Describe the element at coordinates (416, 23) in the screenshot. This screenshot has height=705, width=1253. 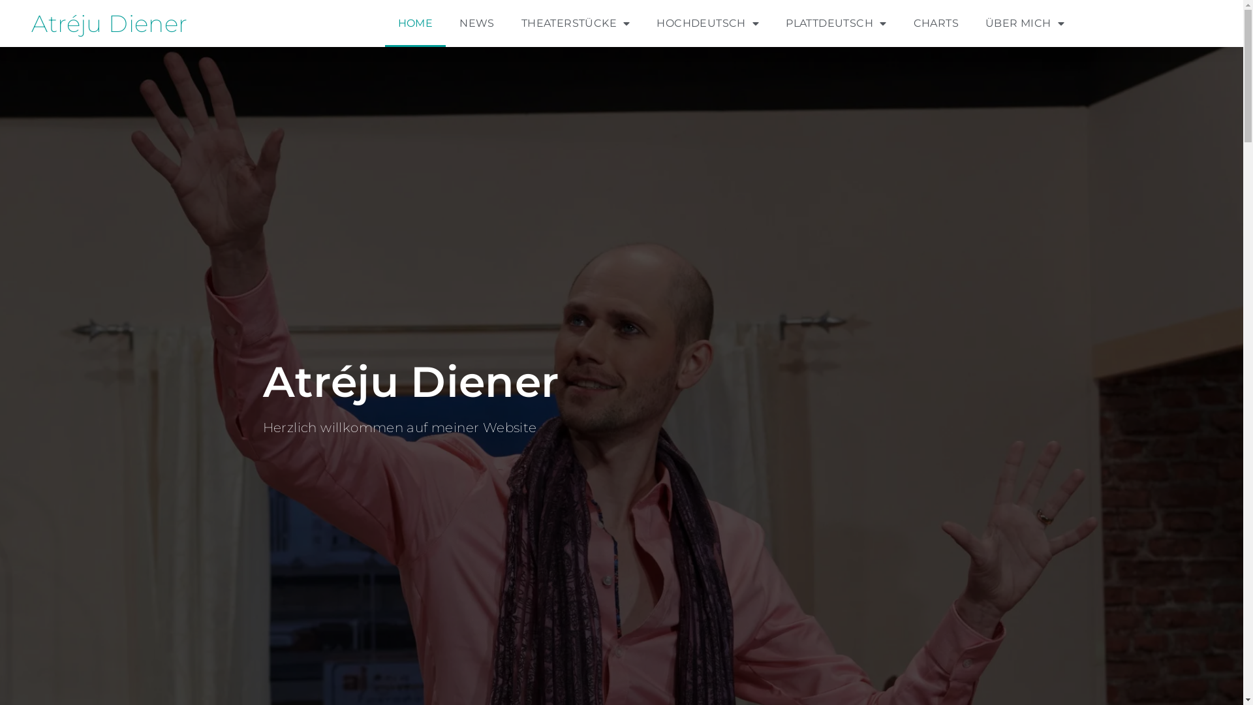
I see `HOME` at that location.